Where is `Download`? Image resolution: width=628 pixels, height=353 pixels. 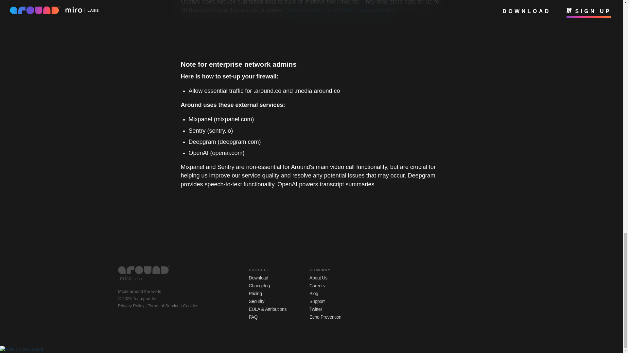
Download is located at coordinates (258, 278).